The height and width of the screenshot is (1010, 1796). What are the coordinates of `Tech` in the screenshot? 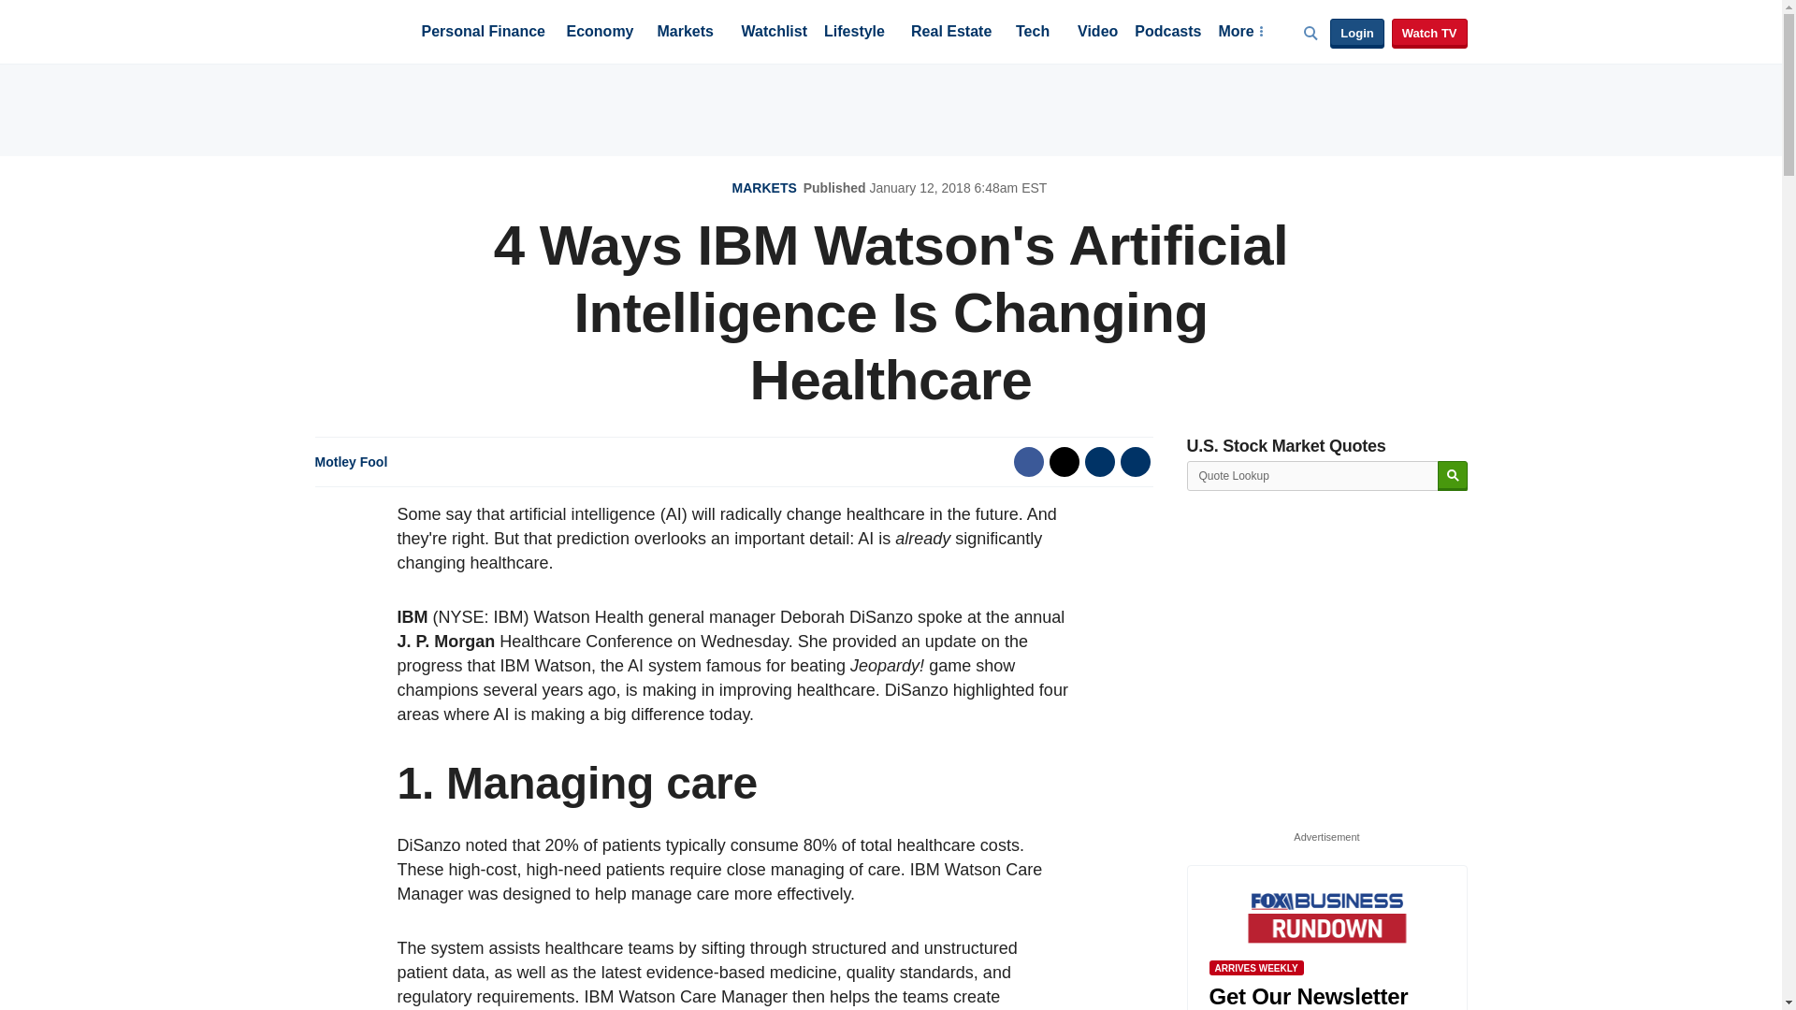 It's located at (1033, 33).